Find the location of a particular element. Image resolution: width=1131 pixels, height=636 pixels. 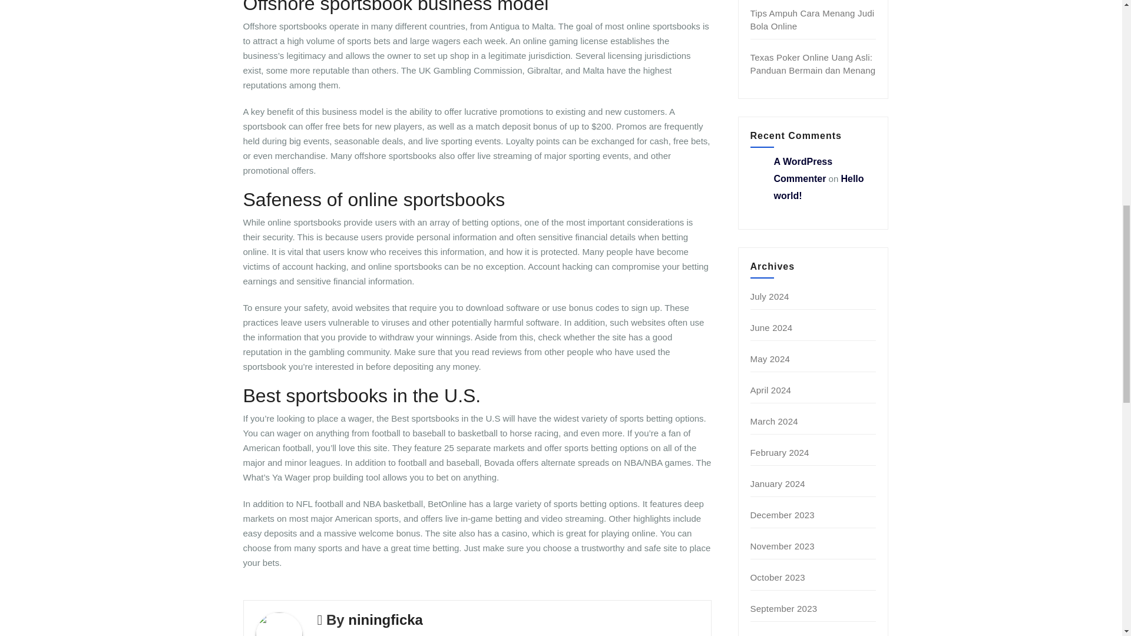

October 2023 is located at coordinates (778, 577).